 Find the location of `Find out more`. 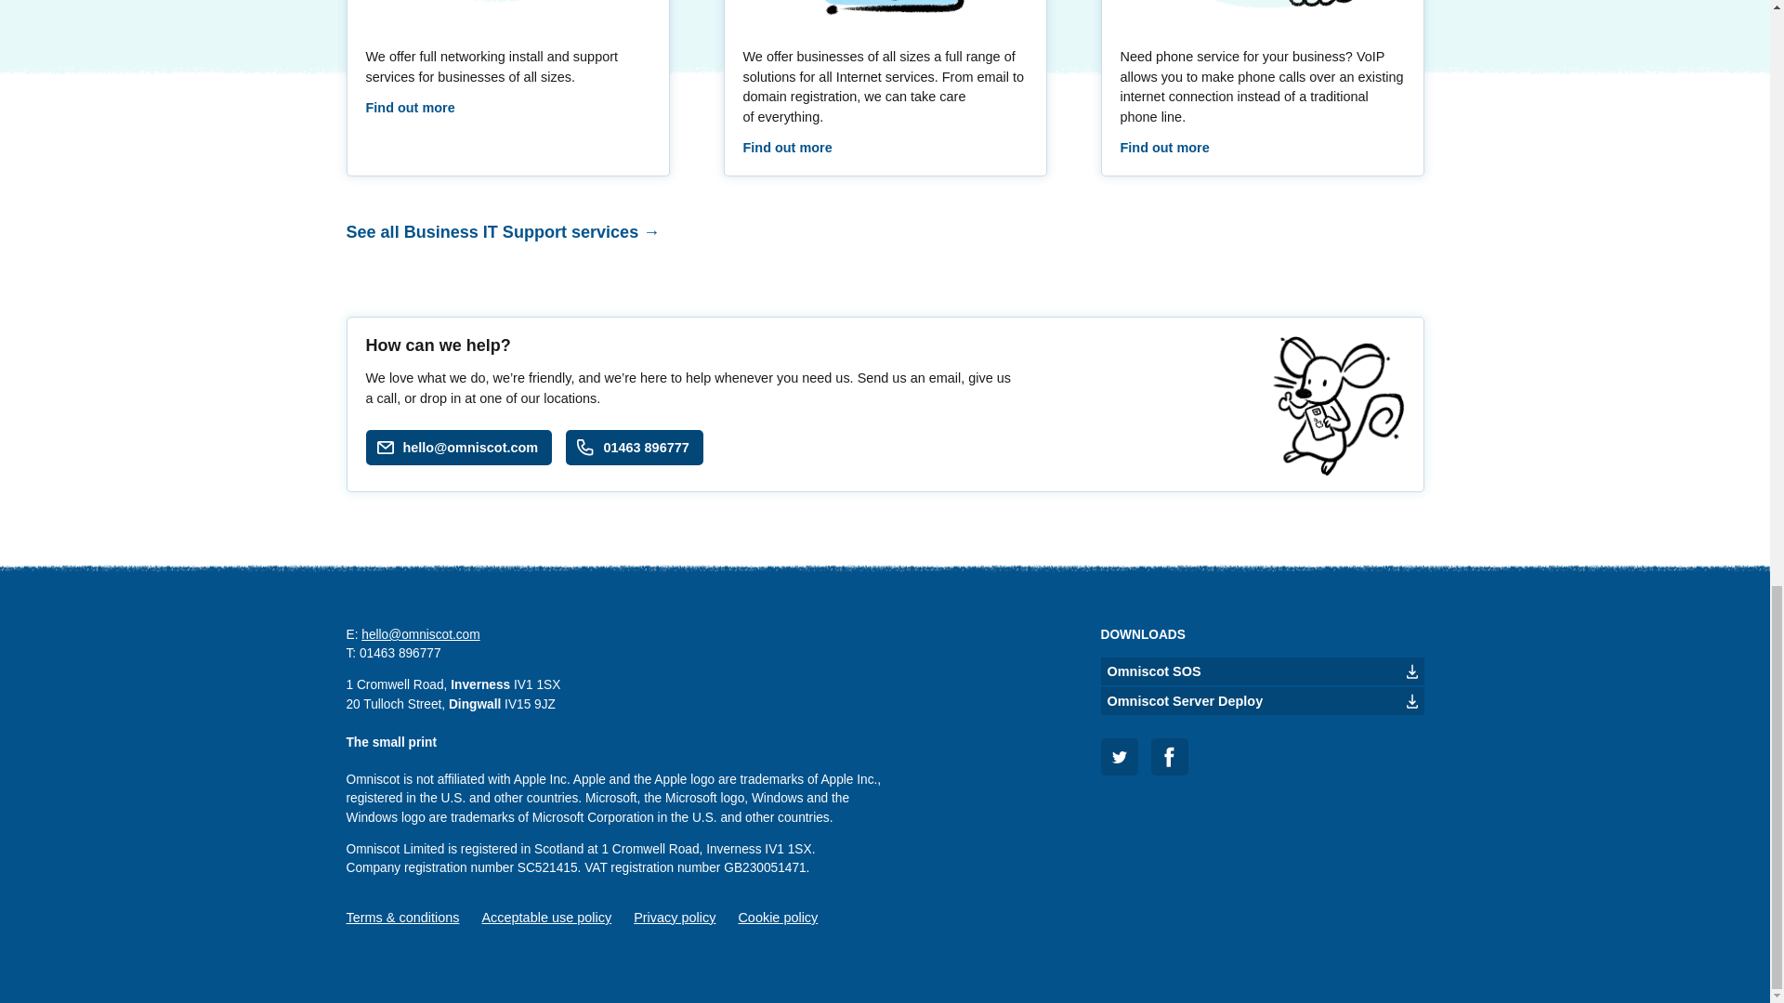

Find out more is located at coordinates (410, 108).